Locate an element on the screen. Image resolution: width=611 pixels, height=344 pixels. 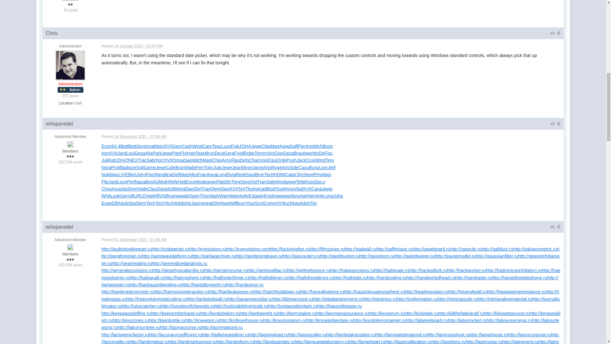
Bett is located at coordinates (124, 146).